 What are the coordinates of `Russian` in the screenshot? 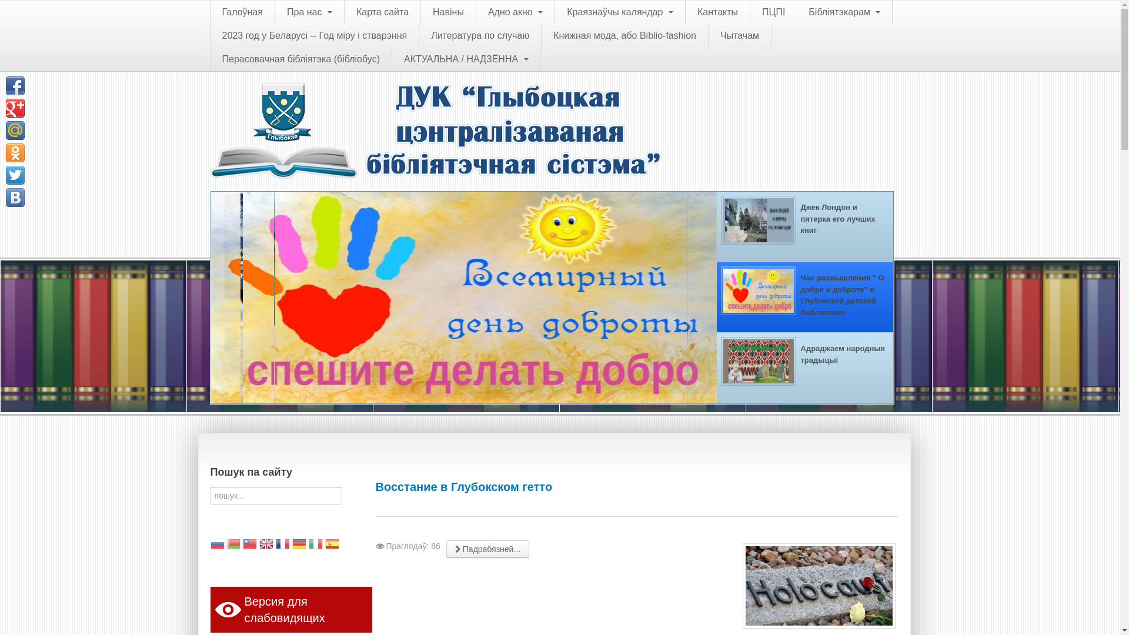 It's located at (218, 546).